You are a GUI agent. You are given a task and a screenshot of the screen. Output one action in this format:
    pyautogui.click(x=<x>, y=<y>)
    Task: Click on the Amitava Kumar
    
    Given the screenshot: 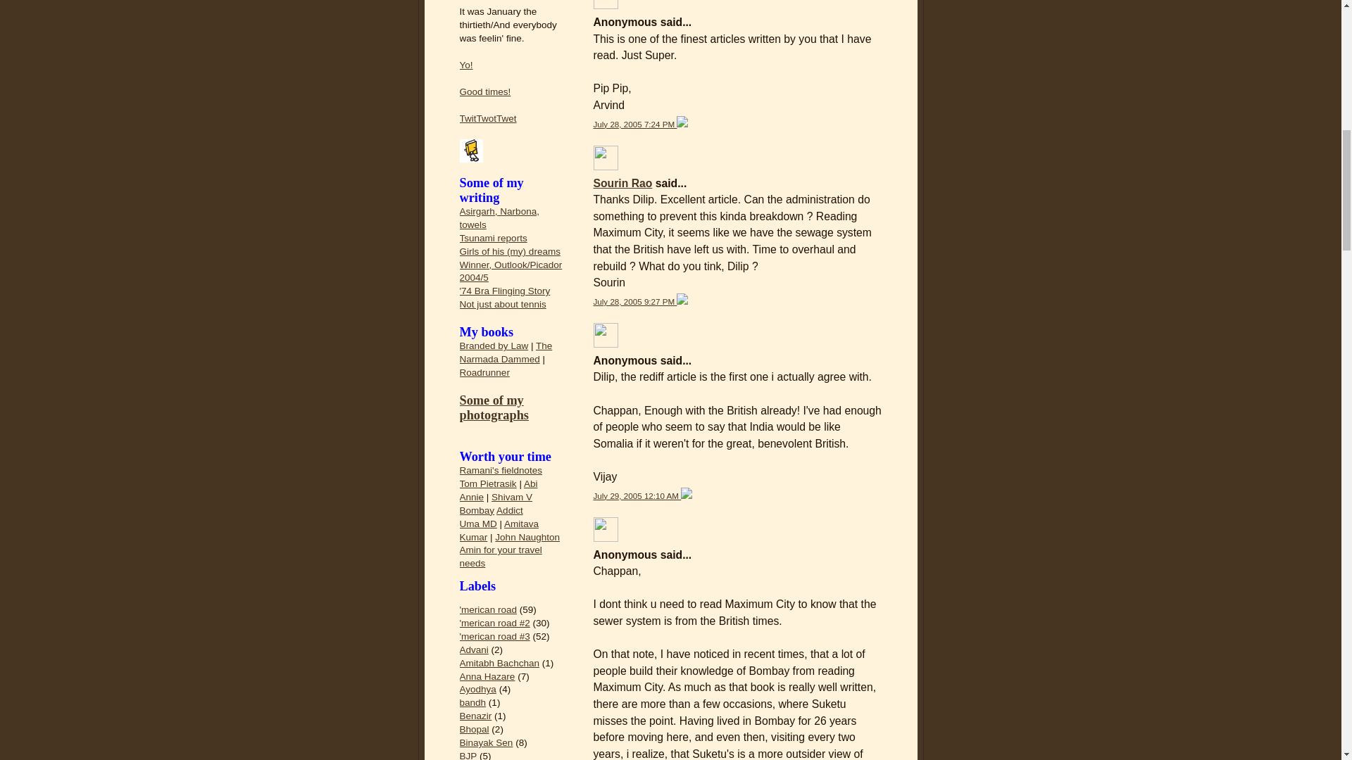 What is the action you would take?
    pyautogui.click(x=499, y=531)
    